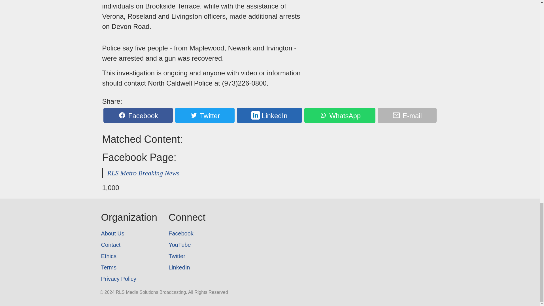  What do you see at coordinates (129, 233) in the screenshot?
I see `About Us` at bounding box center [129, 233].